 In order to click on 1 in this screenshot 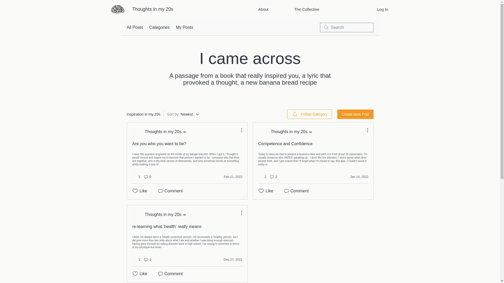, I will do `click(170, 274)`.